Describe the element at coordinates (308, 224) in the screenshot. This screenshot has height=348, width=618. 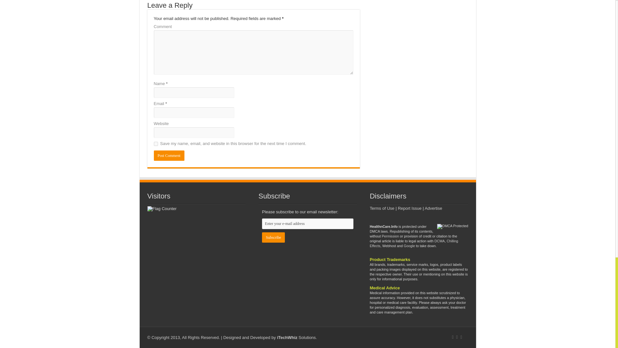
I see `Enter your e-mail address` at that location.